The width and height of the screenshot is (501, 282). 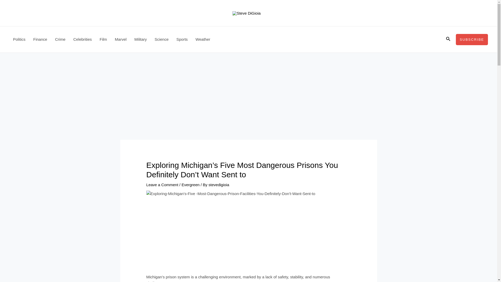 What do you see at coordinates (190, 185) in the screenshot?
I see `Evergreen` at bounding box center [190, 185].